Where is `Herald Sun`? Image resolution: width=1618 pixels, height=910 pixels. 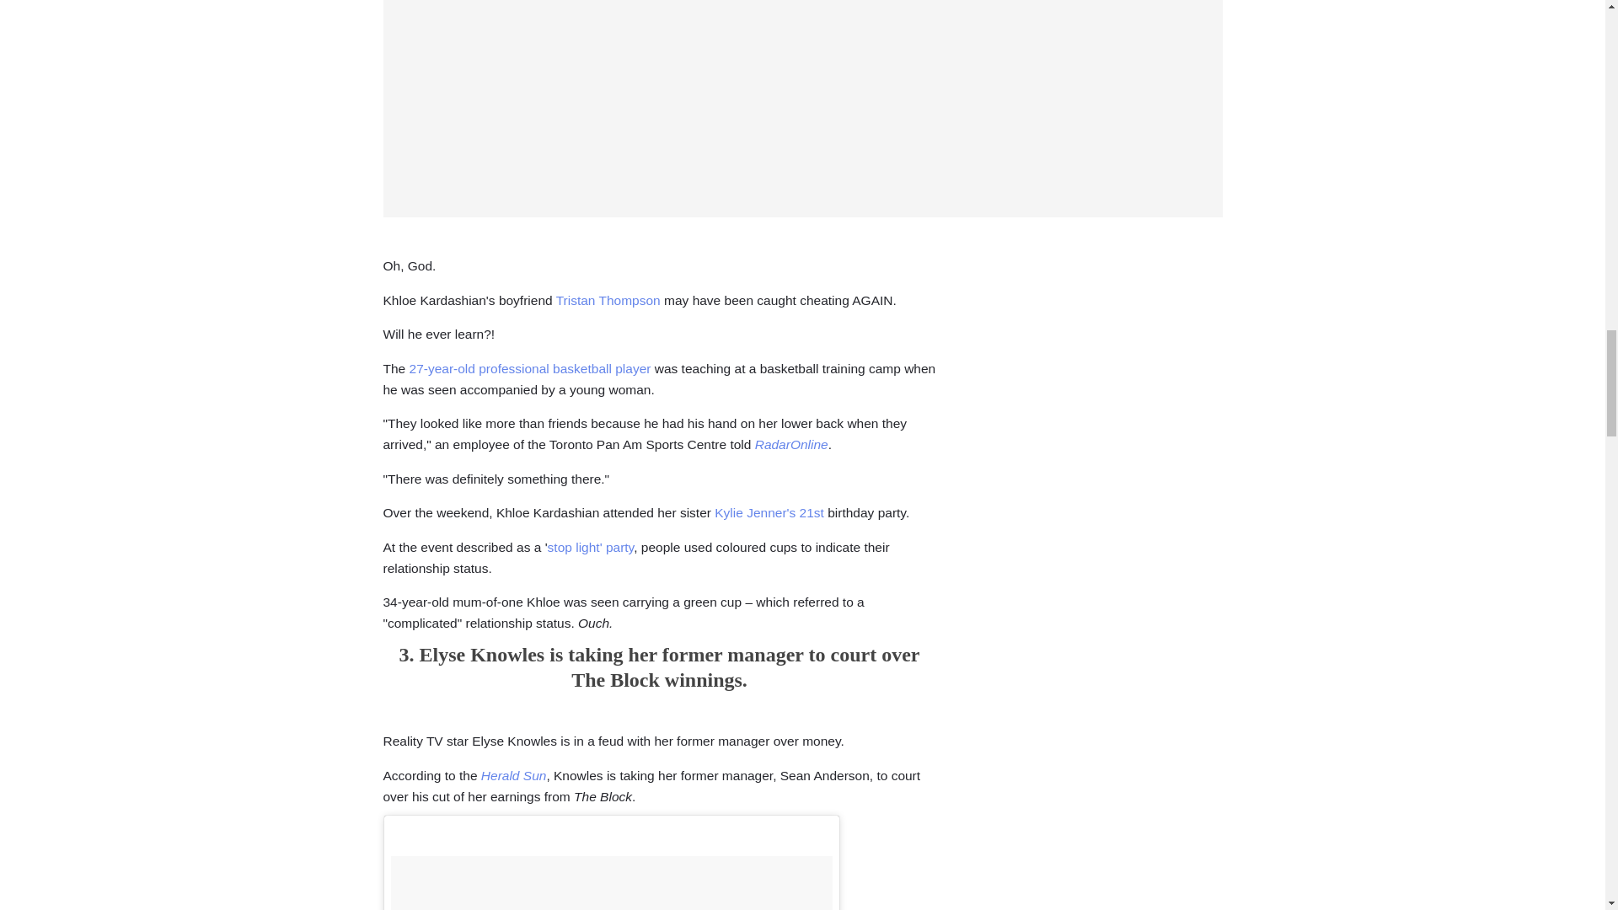
Herald Sun is located at coordinates (513, 775).